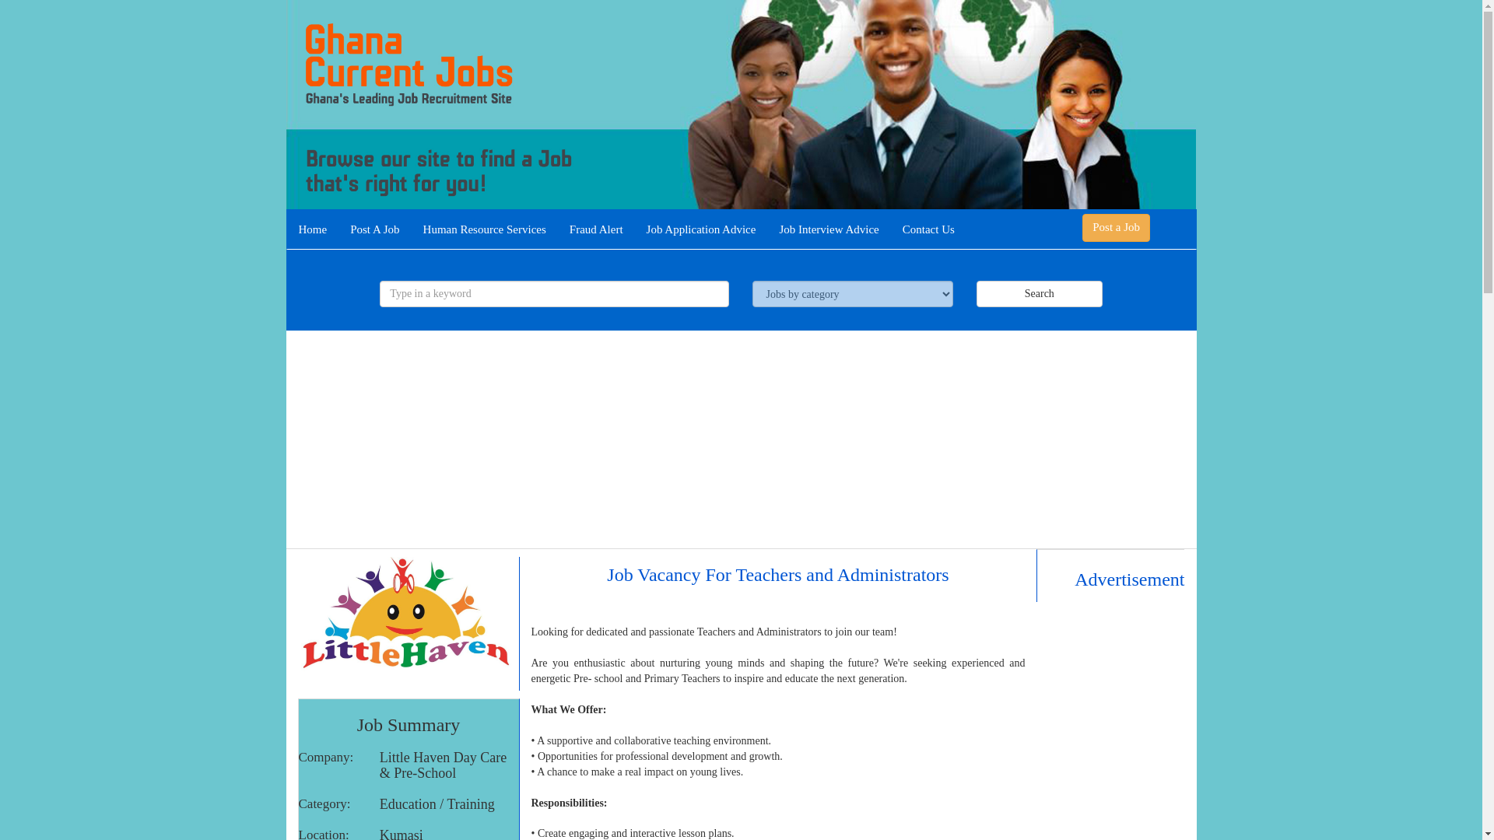  I want to click on Contact Us, so click(928, 229).